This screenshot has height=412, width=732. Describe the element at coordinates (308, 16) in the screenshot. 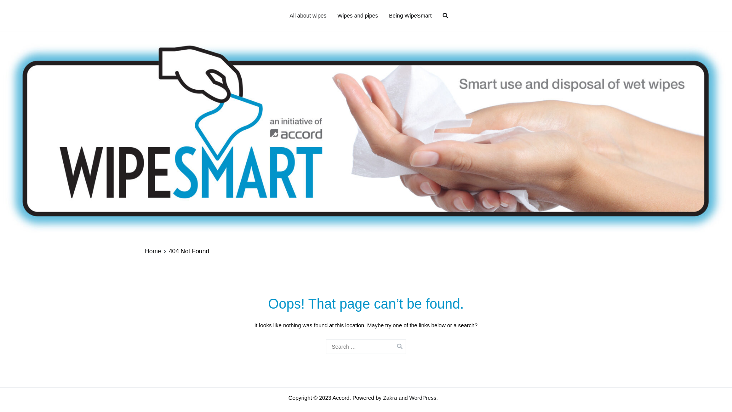

I see `All about wipes` at that location.